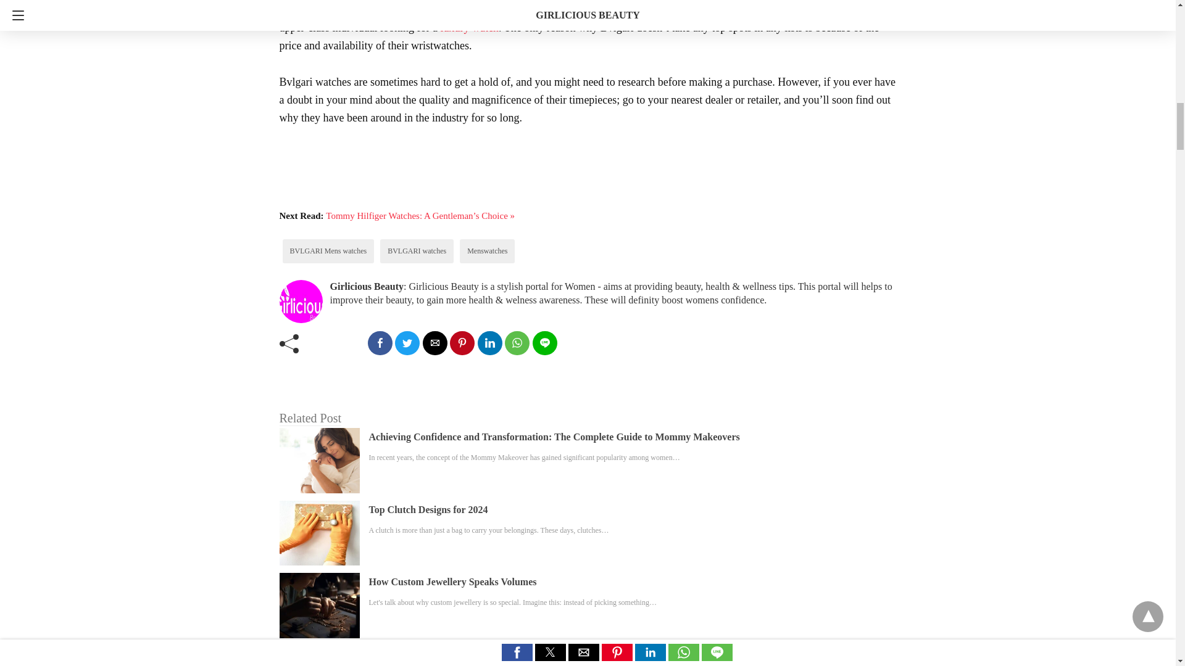  Describe the element at coordinates (470, 27) in the screenshot. I see `luxury watch` at that location.